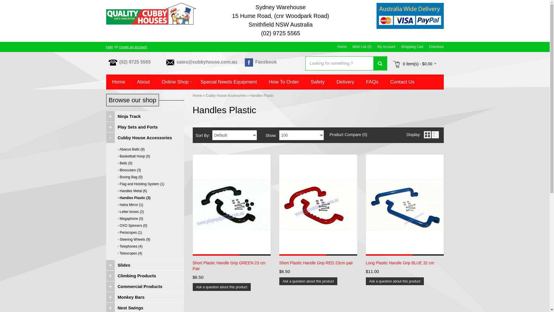 The image size is (554, 312). Describe the element at coordinates (349, 135) in the screenshot. I see `Product Compare (0)` at that location.